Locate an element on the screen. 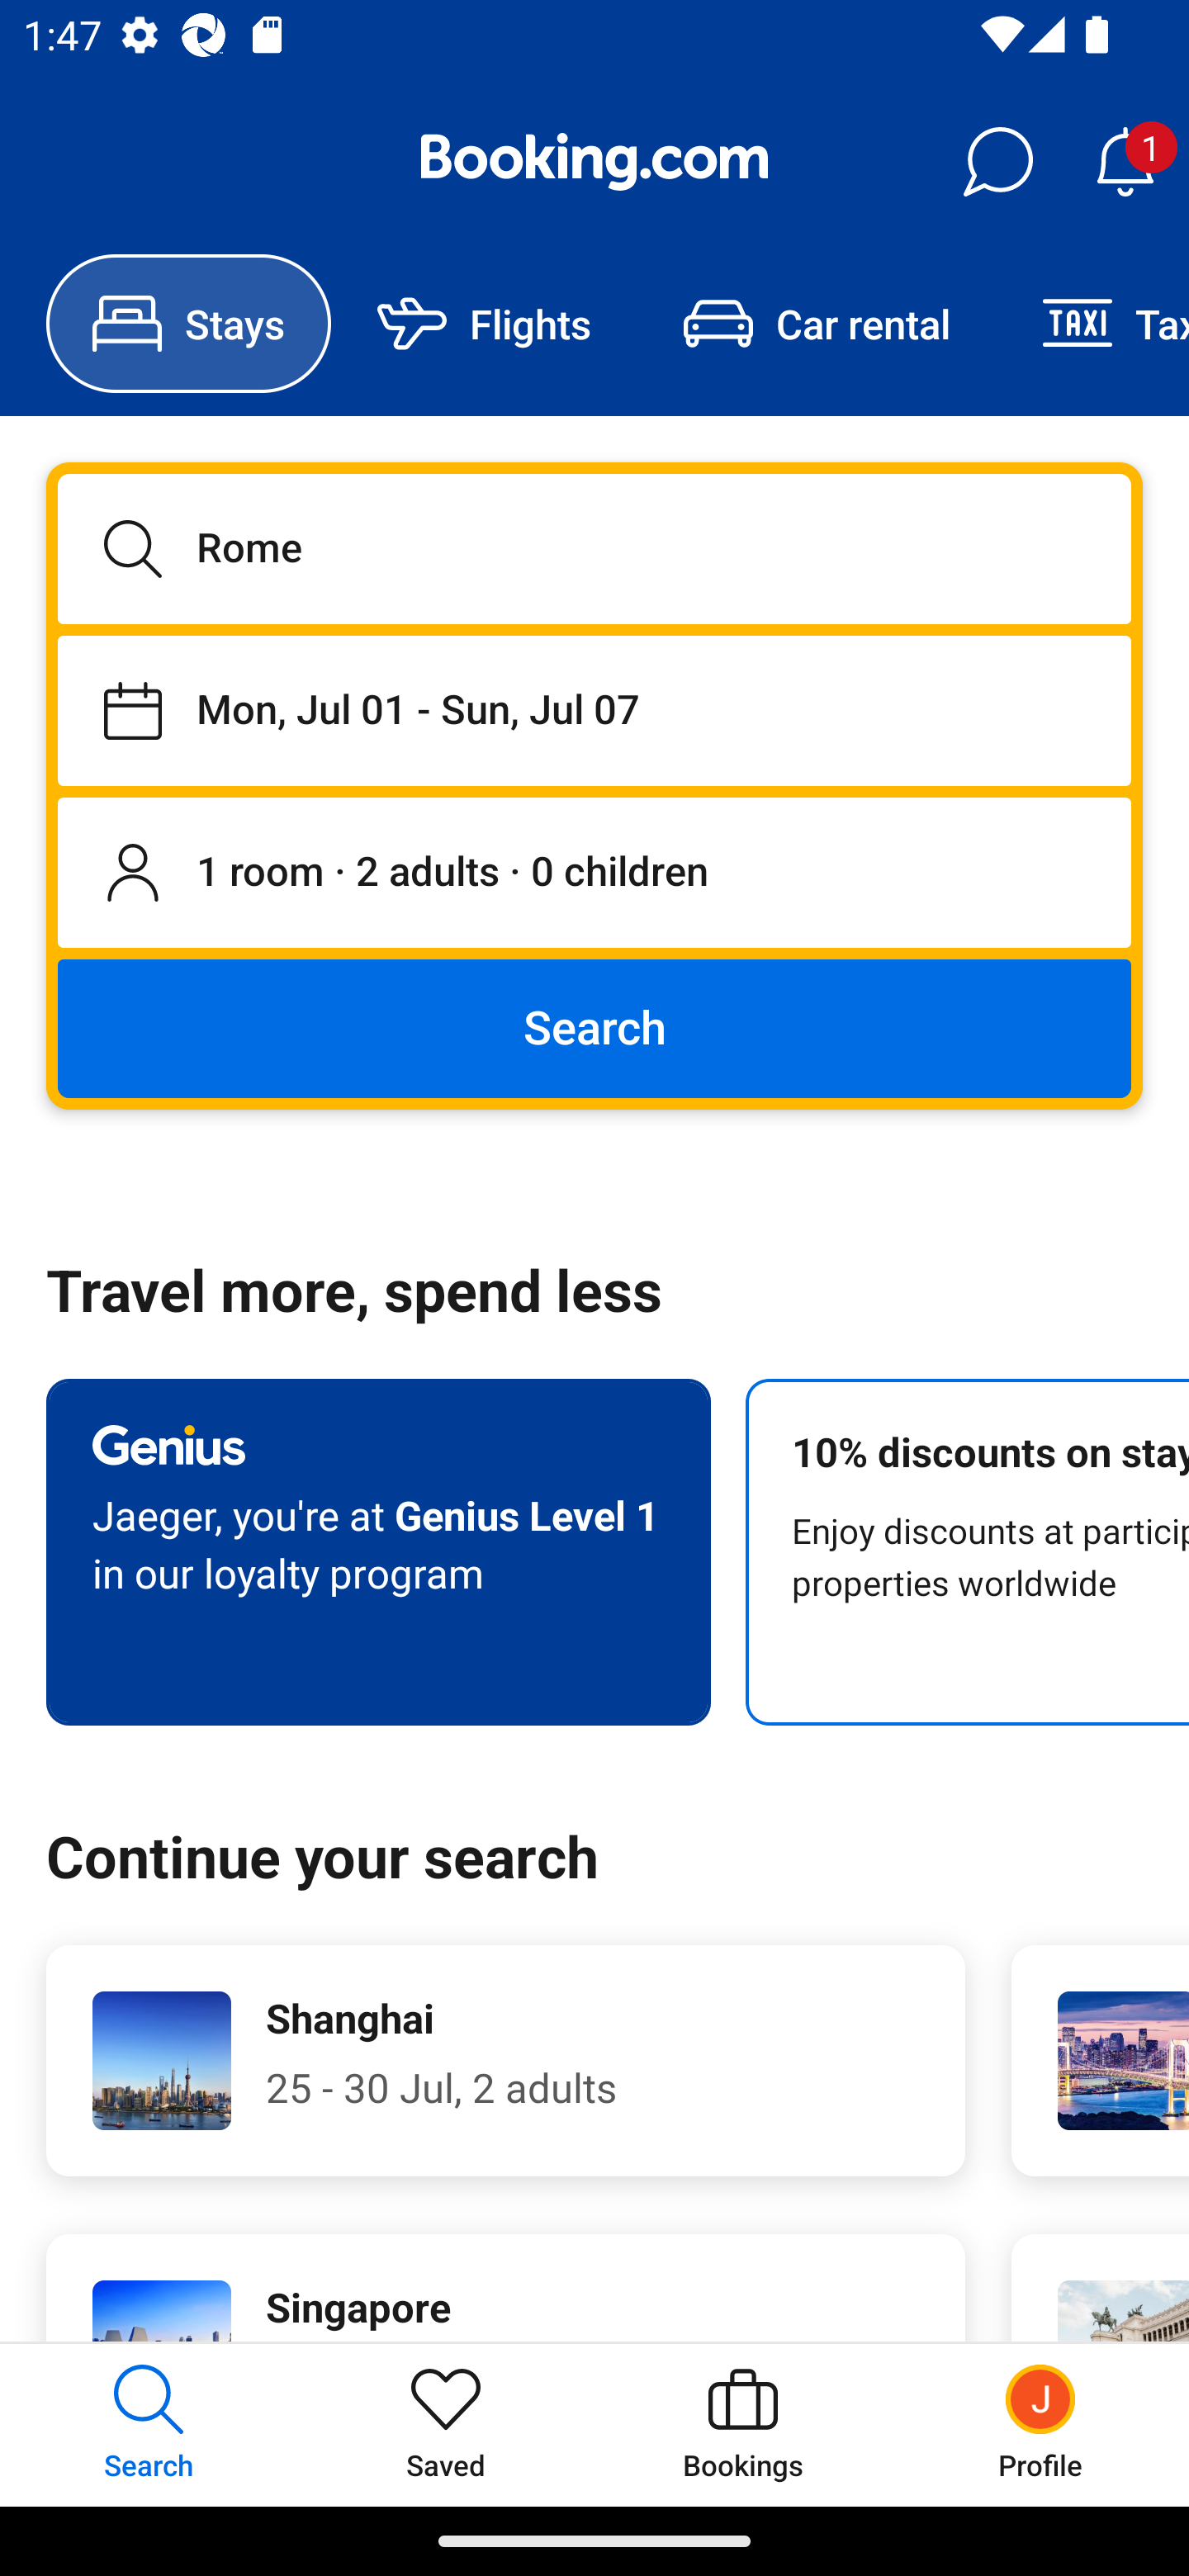 This screenshot has width=1189, height=2576. Profile is located at coordinates (1040, 2424).